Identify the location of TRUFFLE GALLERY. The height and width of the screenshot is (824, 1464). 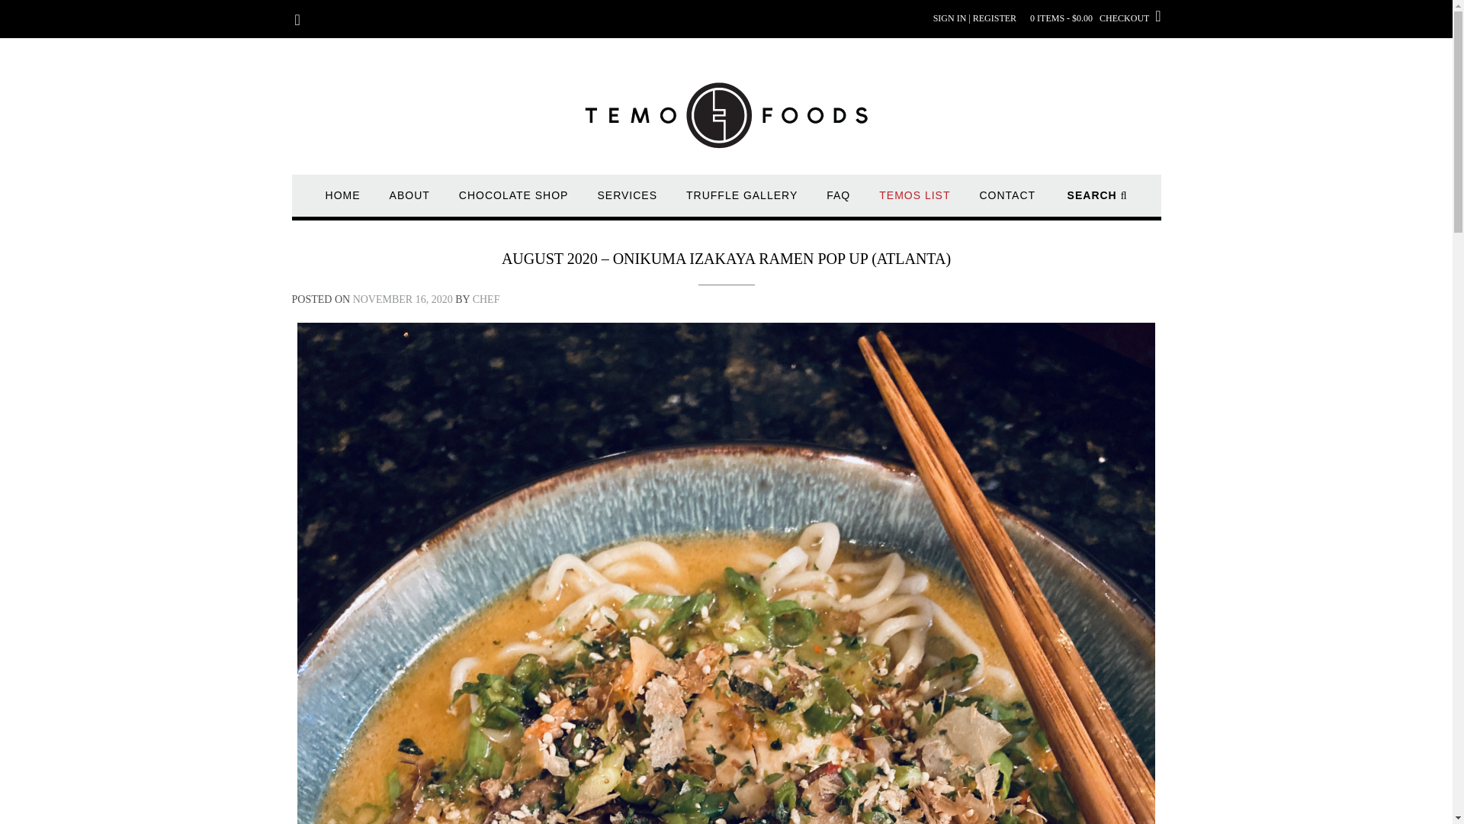
(742, 203).